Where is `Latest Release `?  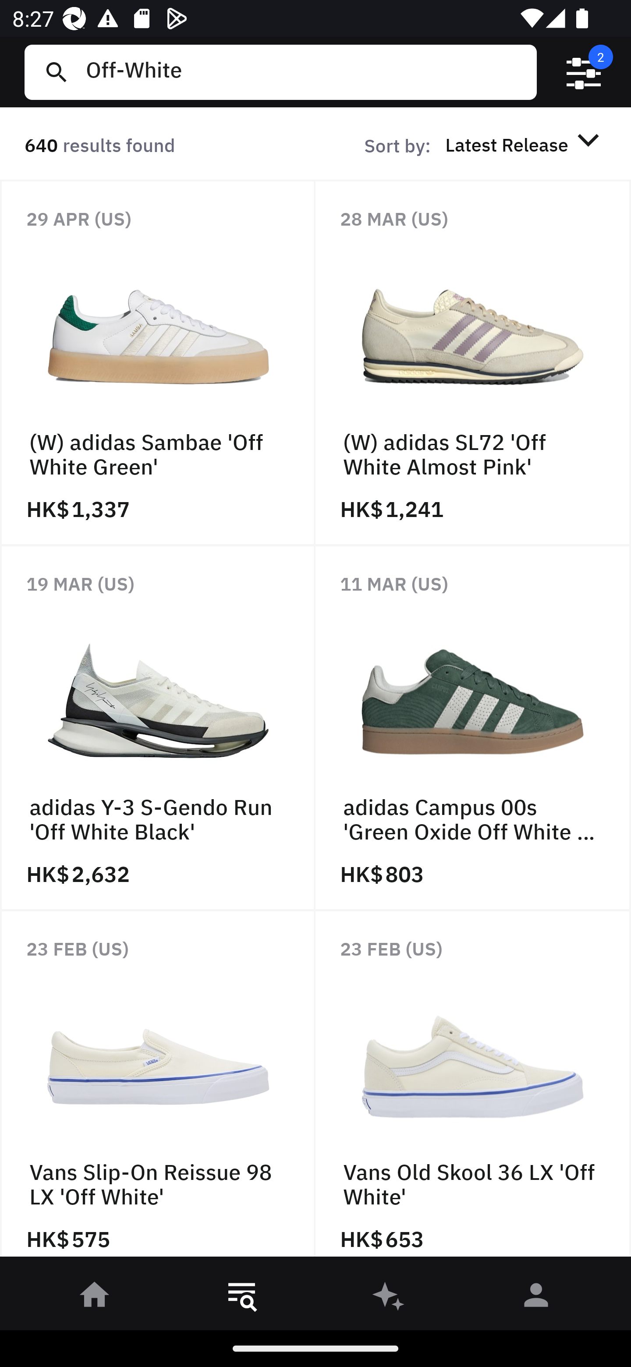
Latest Release  is located at coordinates (525, 144).